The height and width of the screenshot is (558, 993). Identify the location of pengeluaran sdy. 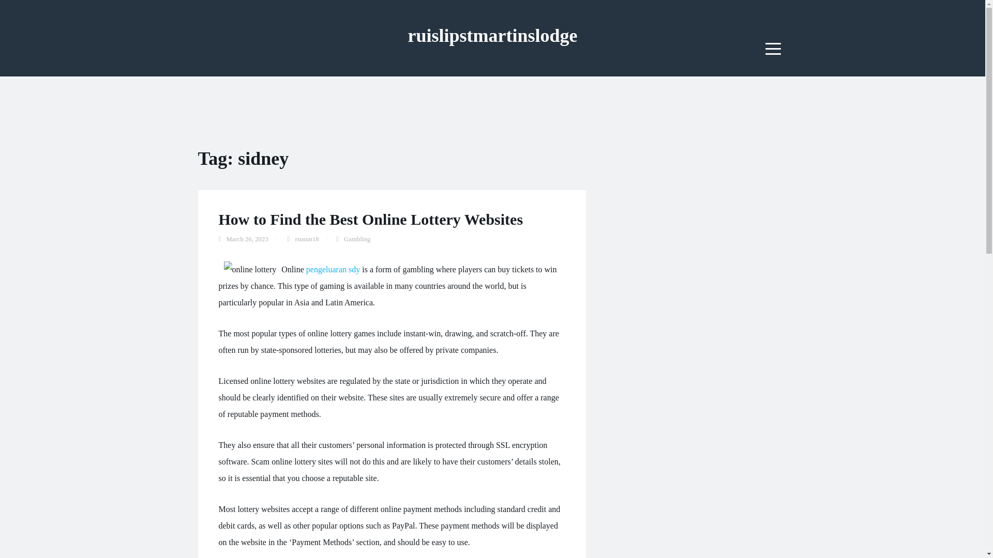
(333, 270).